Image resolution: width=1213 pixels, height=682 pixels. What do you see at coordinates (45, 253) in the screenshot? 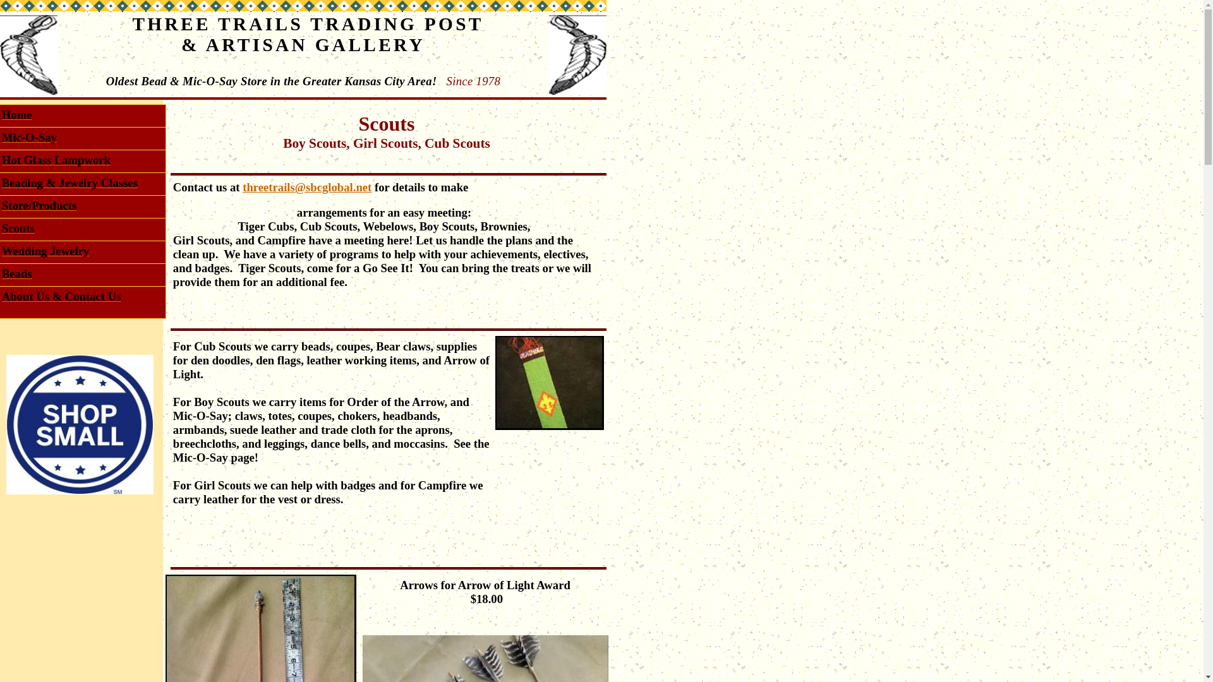
I see `Wedding Jewelry` at bounding box center [45, 253].